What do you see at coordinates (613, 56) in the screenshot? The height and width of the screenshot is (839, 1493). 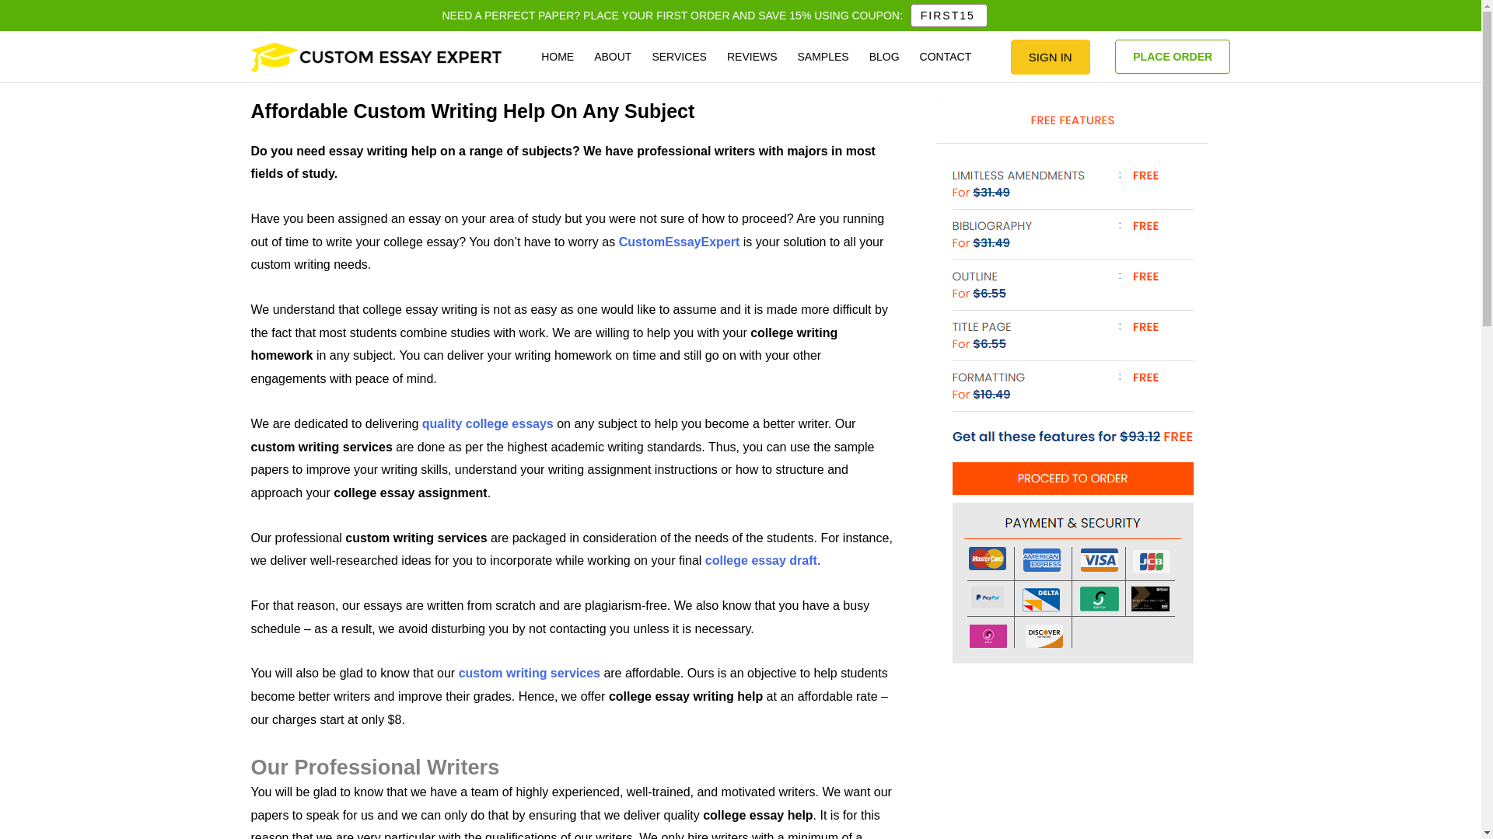 I see `ABOUT` at bounding box center [613, 56].